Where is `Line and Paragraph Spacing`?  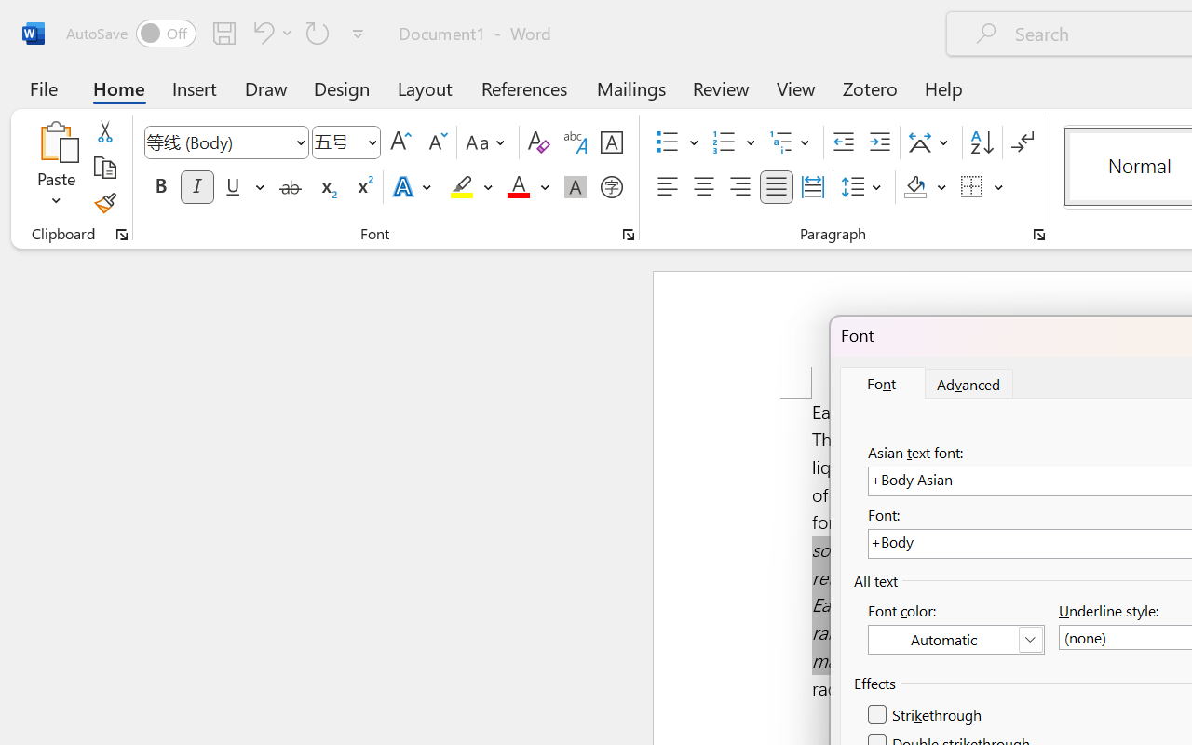
Line and Paragraph Spacing is located at coordinates (864, 187).